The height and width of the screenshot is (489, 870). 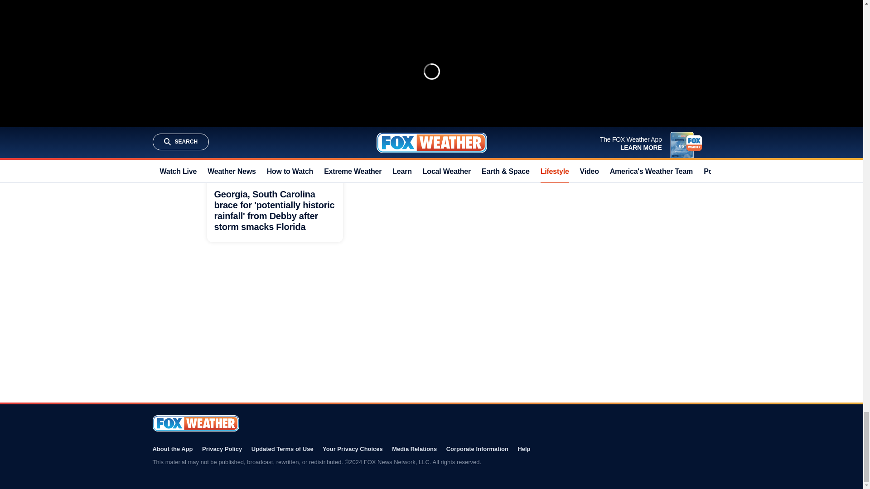 What do you see at coordinates (415, 70) in the screenshot?
I see `HOW TO WATCH FOX WEATHER` at bounding box center [415, 70].